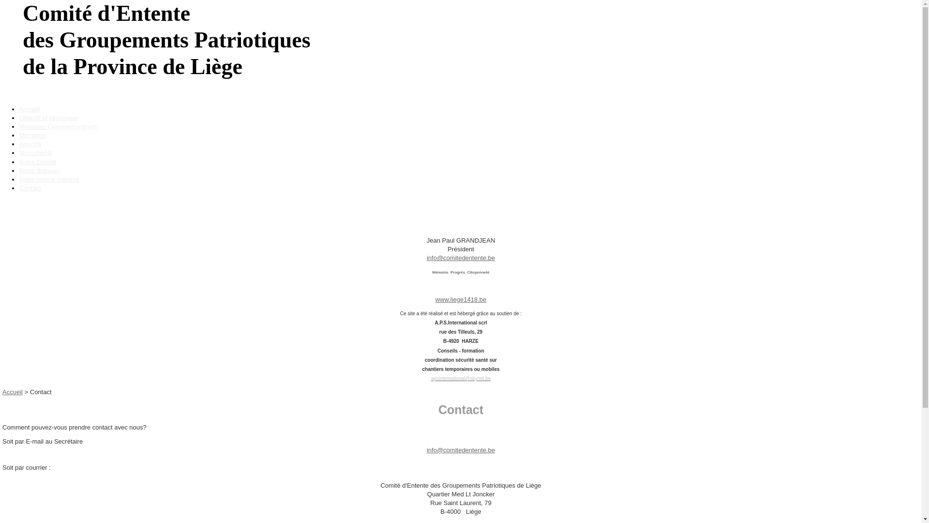  I want to click on Notre drapeau, so click(39, 170).